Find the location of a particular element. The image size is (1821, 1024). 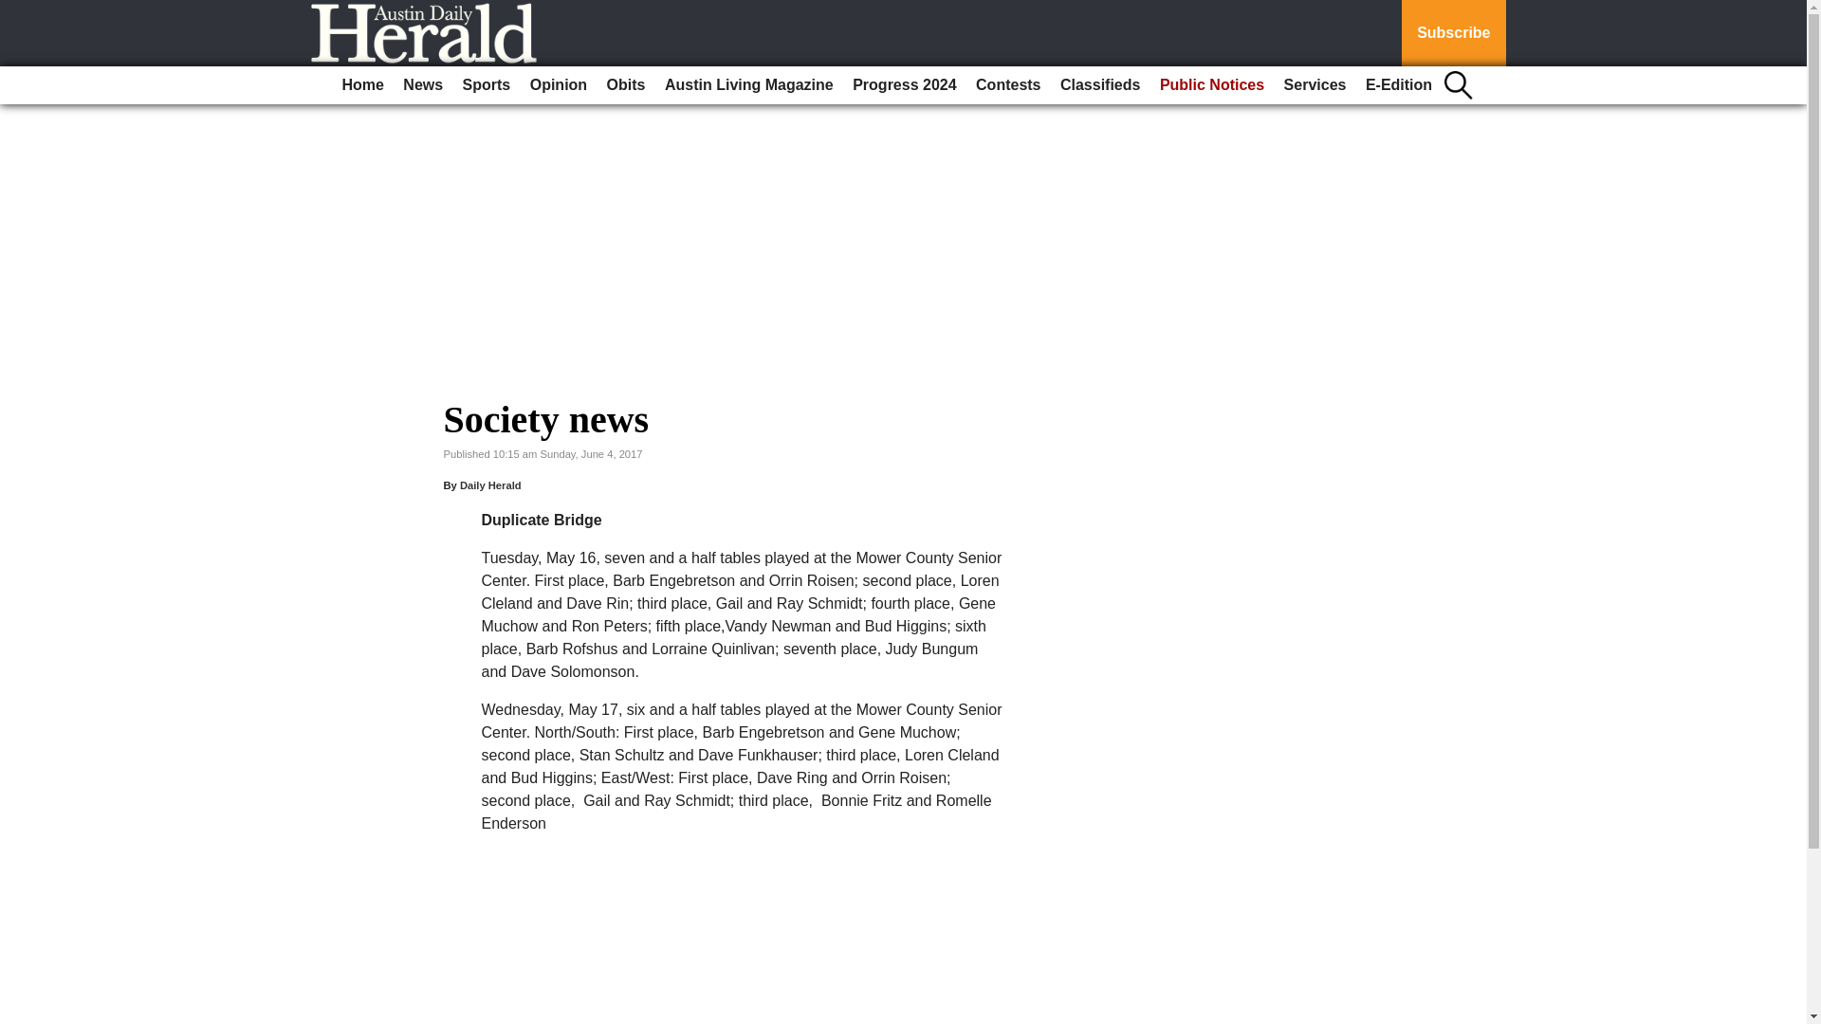

Subscribe is located at coordinates (1453, 33).